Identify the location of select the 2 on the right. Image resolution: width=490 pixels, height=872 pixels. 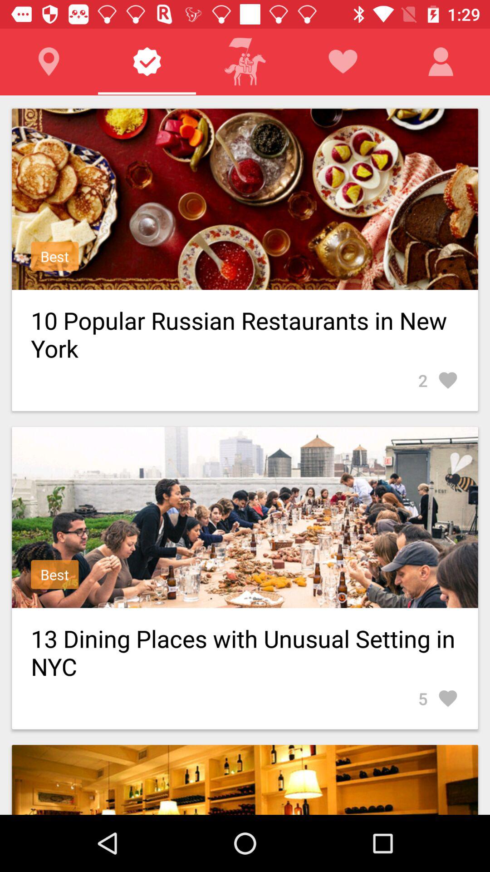
(438, 381).